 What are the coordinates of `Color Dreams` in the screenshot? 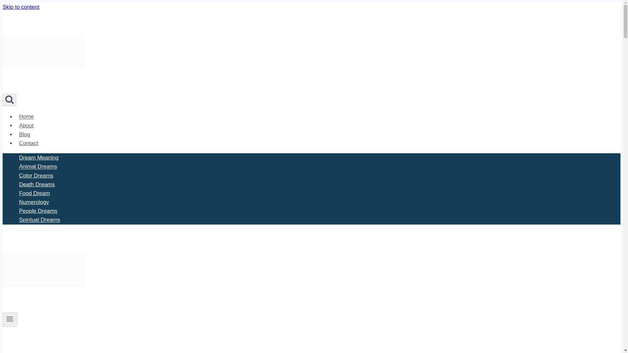 It's located at (36, 176).